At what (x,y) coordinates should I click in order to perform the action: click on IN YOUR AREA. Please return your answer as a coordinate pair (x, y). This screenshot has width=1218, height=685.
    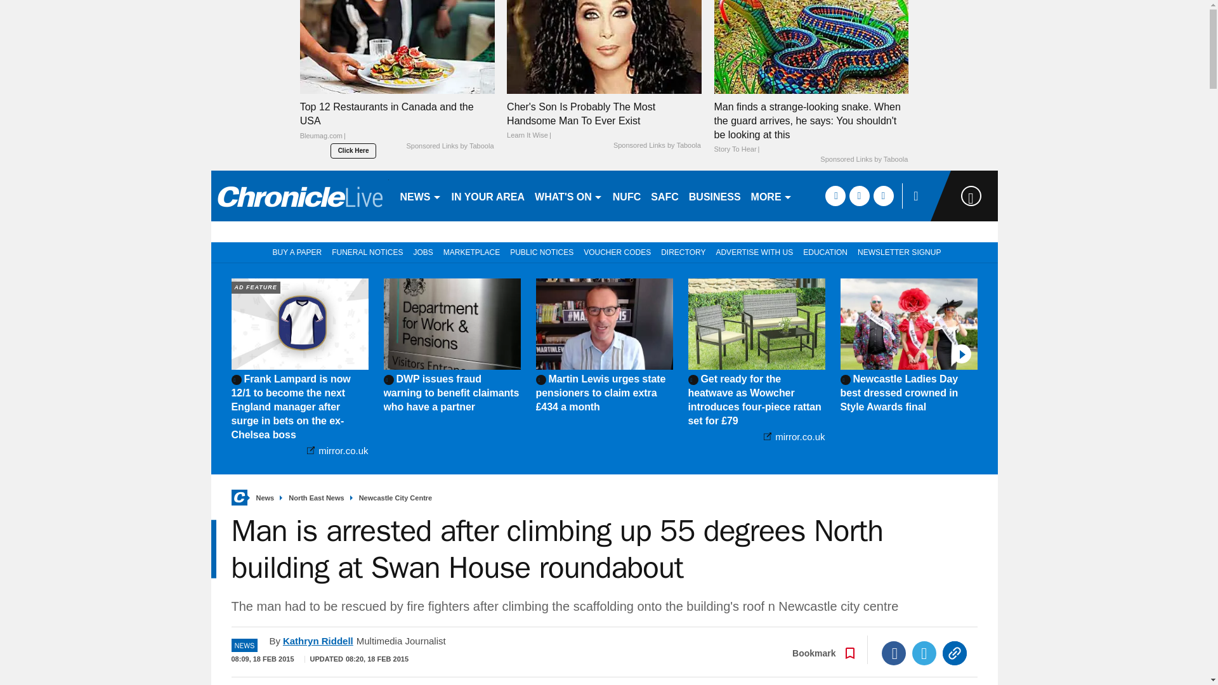
    Looking at the image, I should click on (488, 195).